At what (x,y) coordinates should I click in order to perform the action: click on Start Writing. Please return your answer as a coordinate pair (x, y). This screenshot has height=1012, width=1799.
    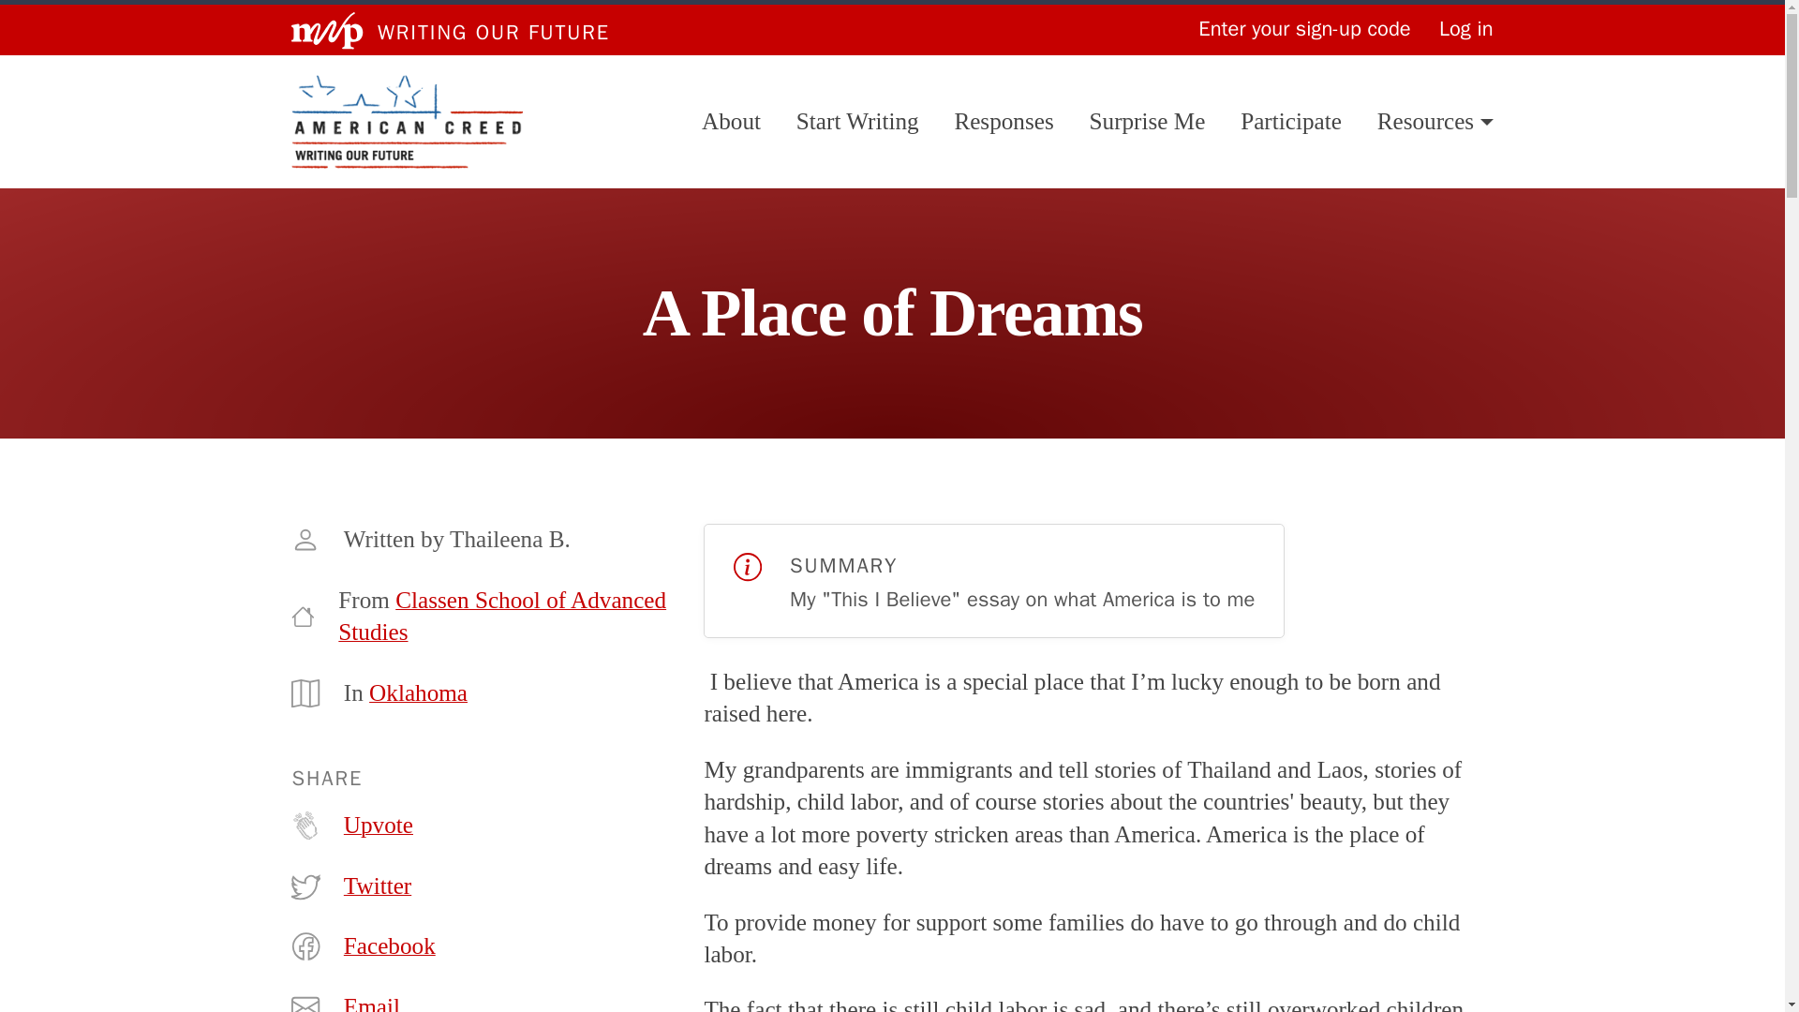
    Looking at the image, I should click on (858, 122).